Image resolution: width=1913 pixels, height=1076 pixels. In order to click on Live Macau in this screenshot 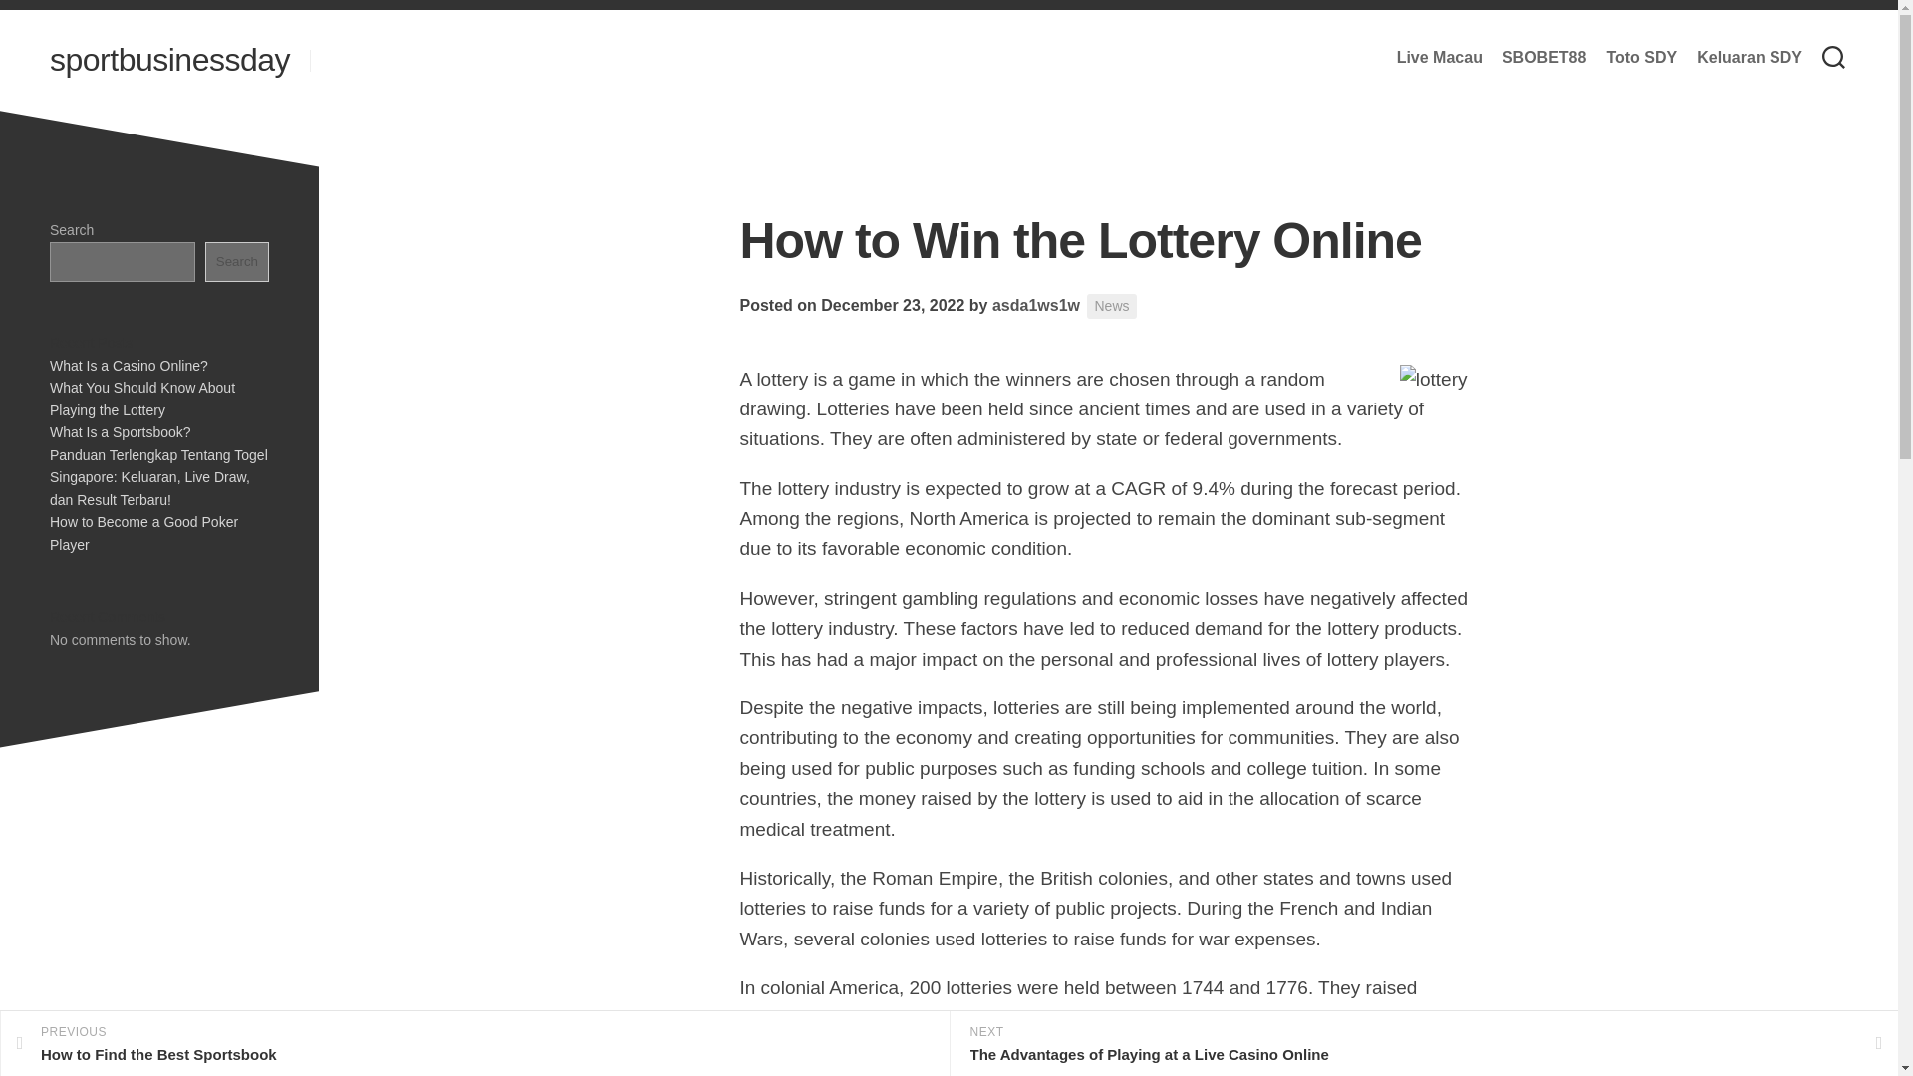, I will do `click(1439, 58)`.